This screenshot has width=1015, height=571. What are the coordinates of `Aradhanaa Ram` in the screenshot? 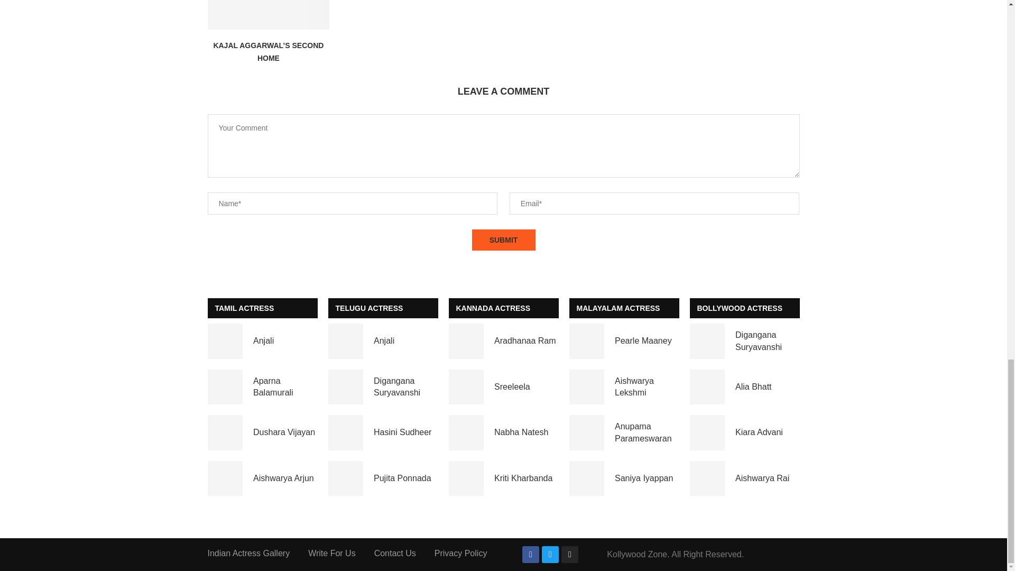 It's located at (466, 342).